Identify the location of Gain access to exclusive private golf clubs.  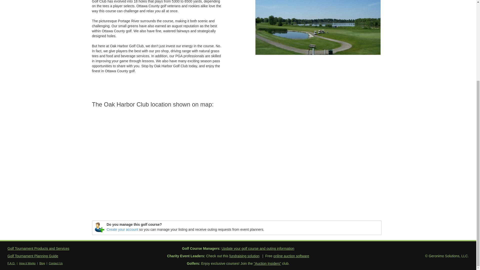
(267, 263).